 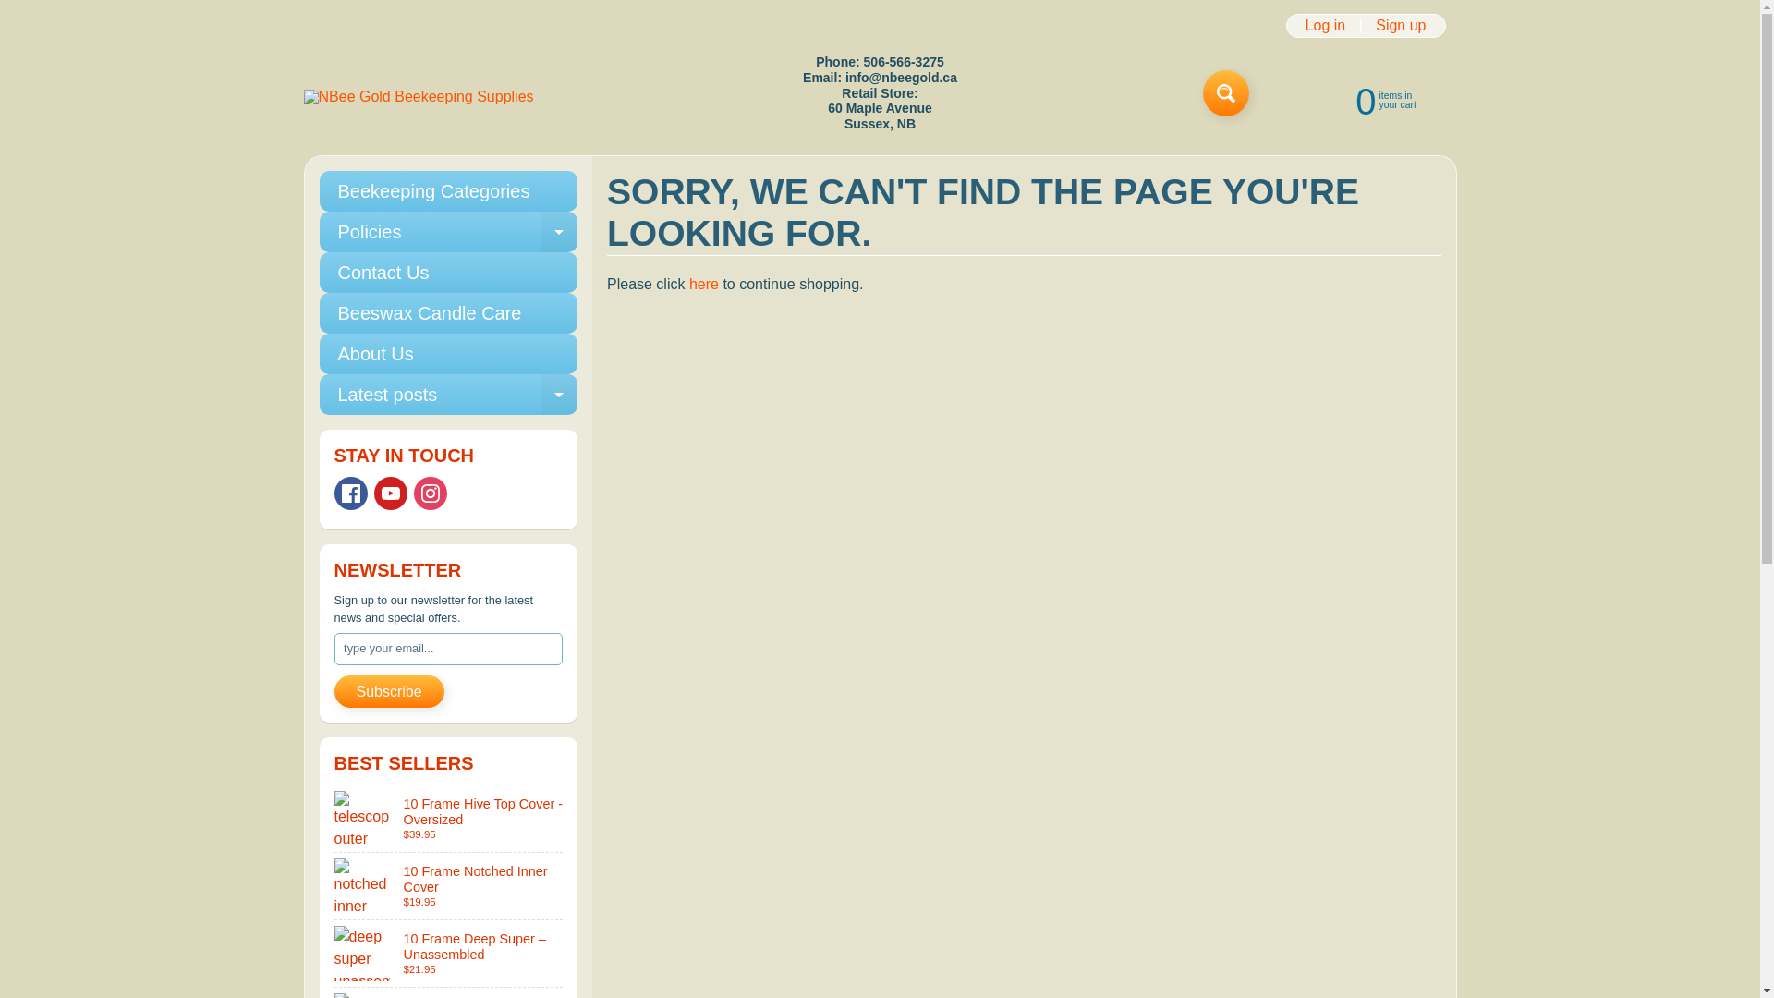 I want to click on Facebook, so click(x=351, y=493).